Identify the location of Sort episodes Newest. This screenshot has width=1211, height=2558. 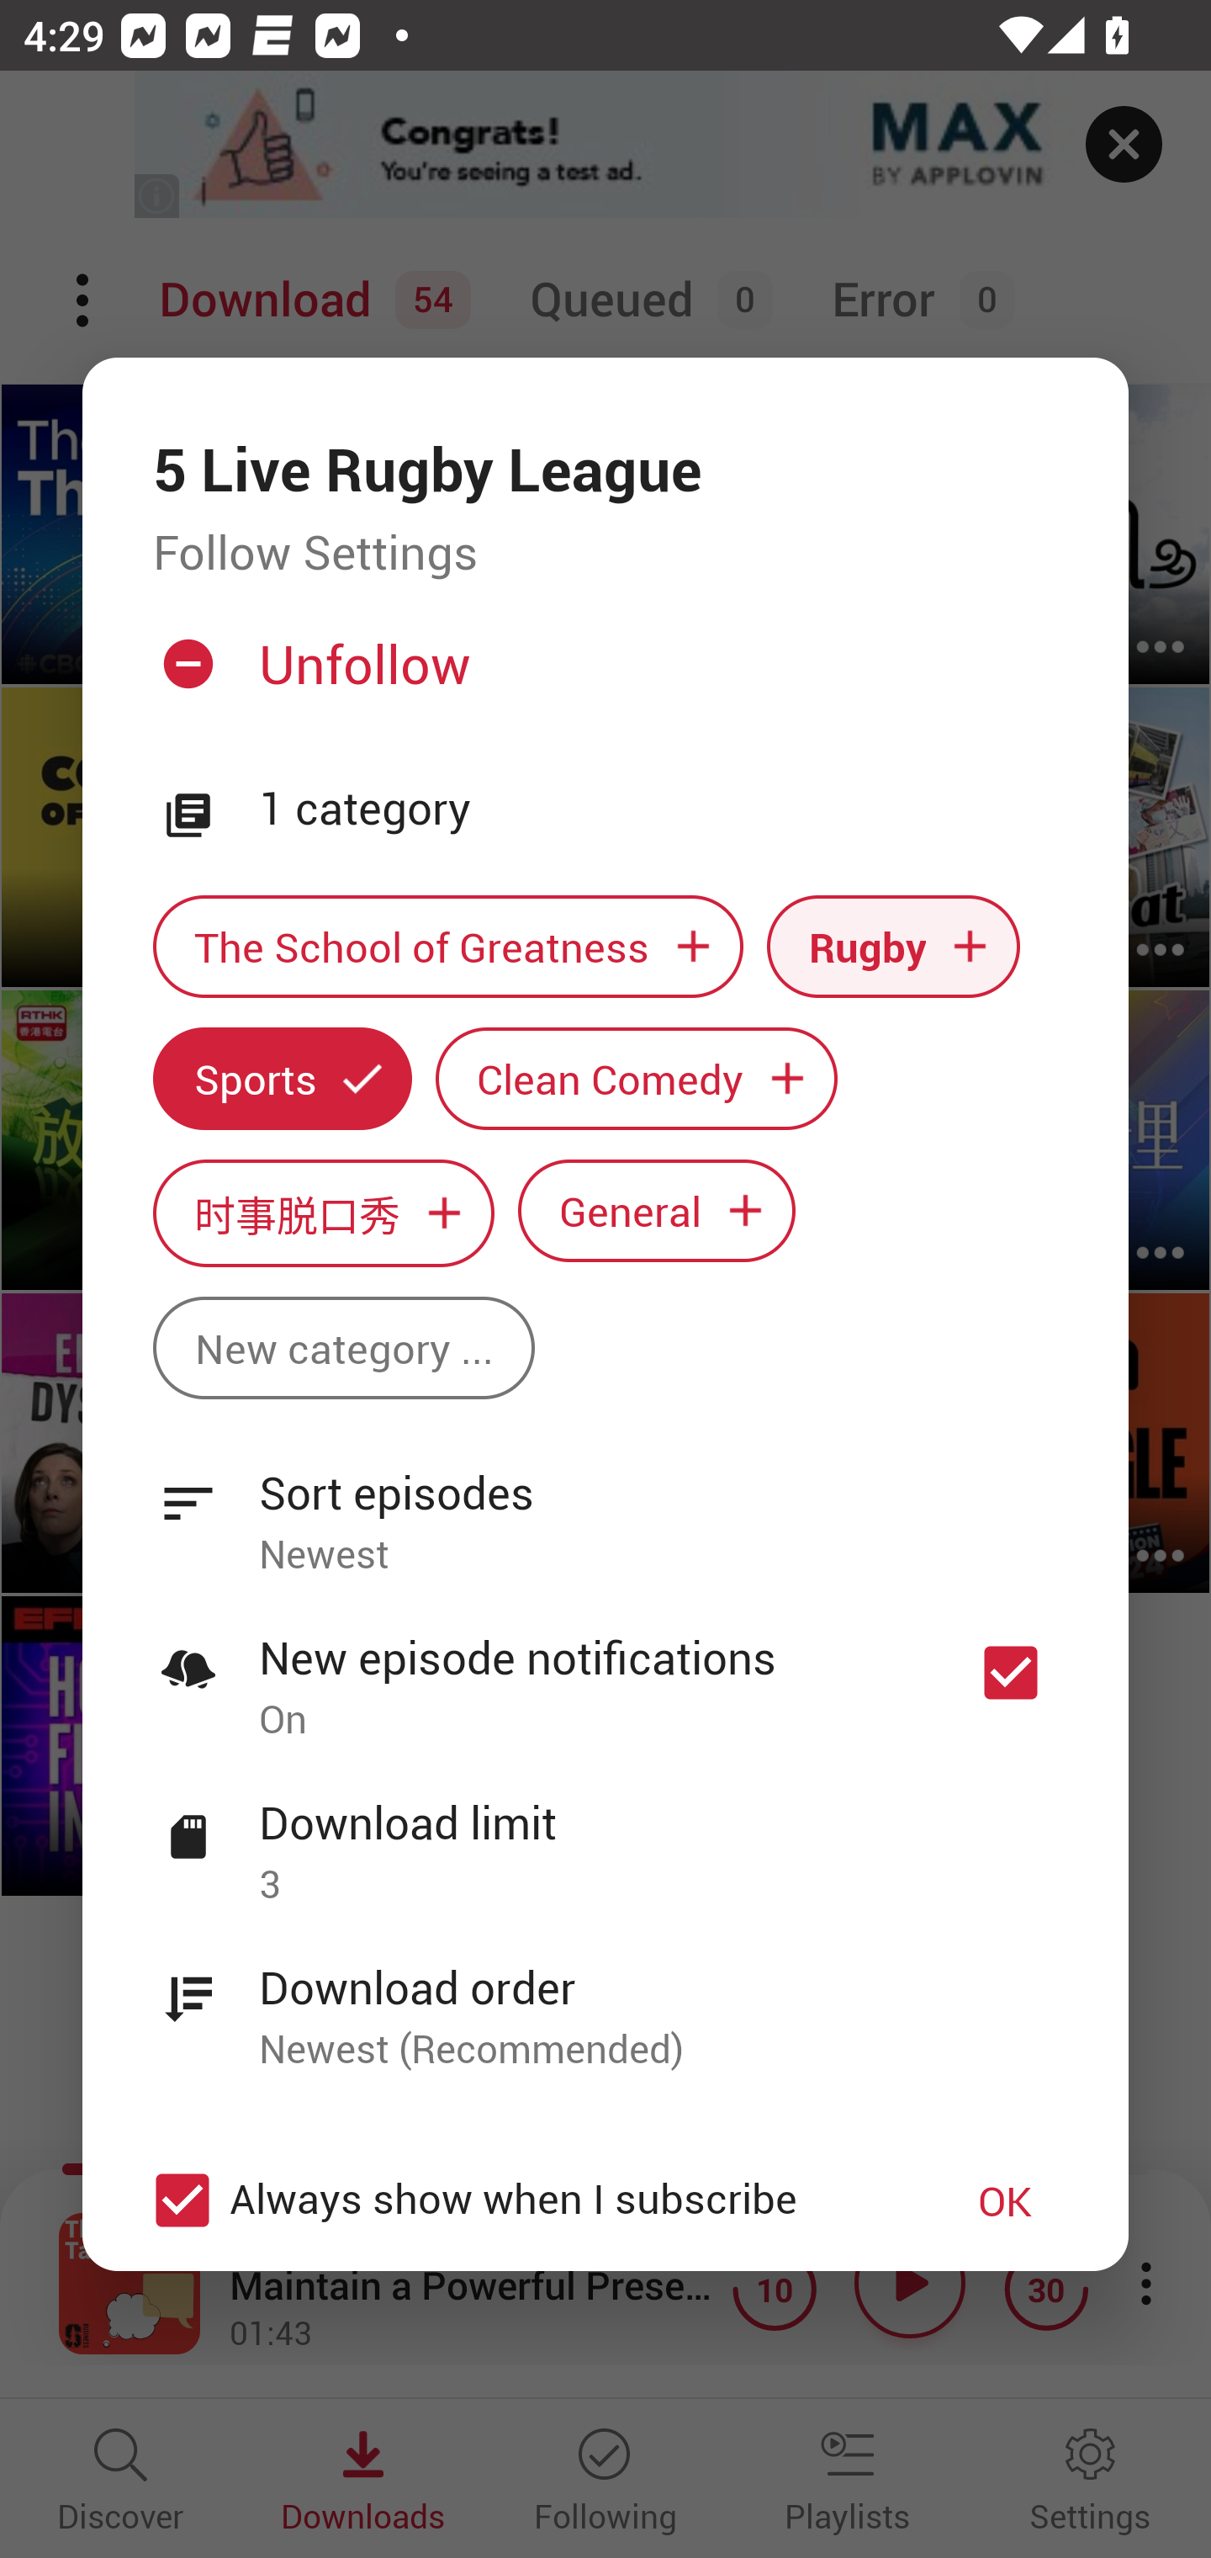
(605, 1505).